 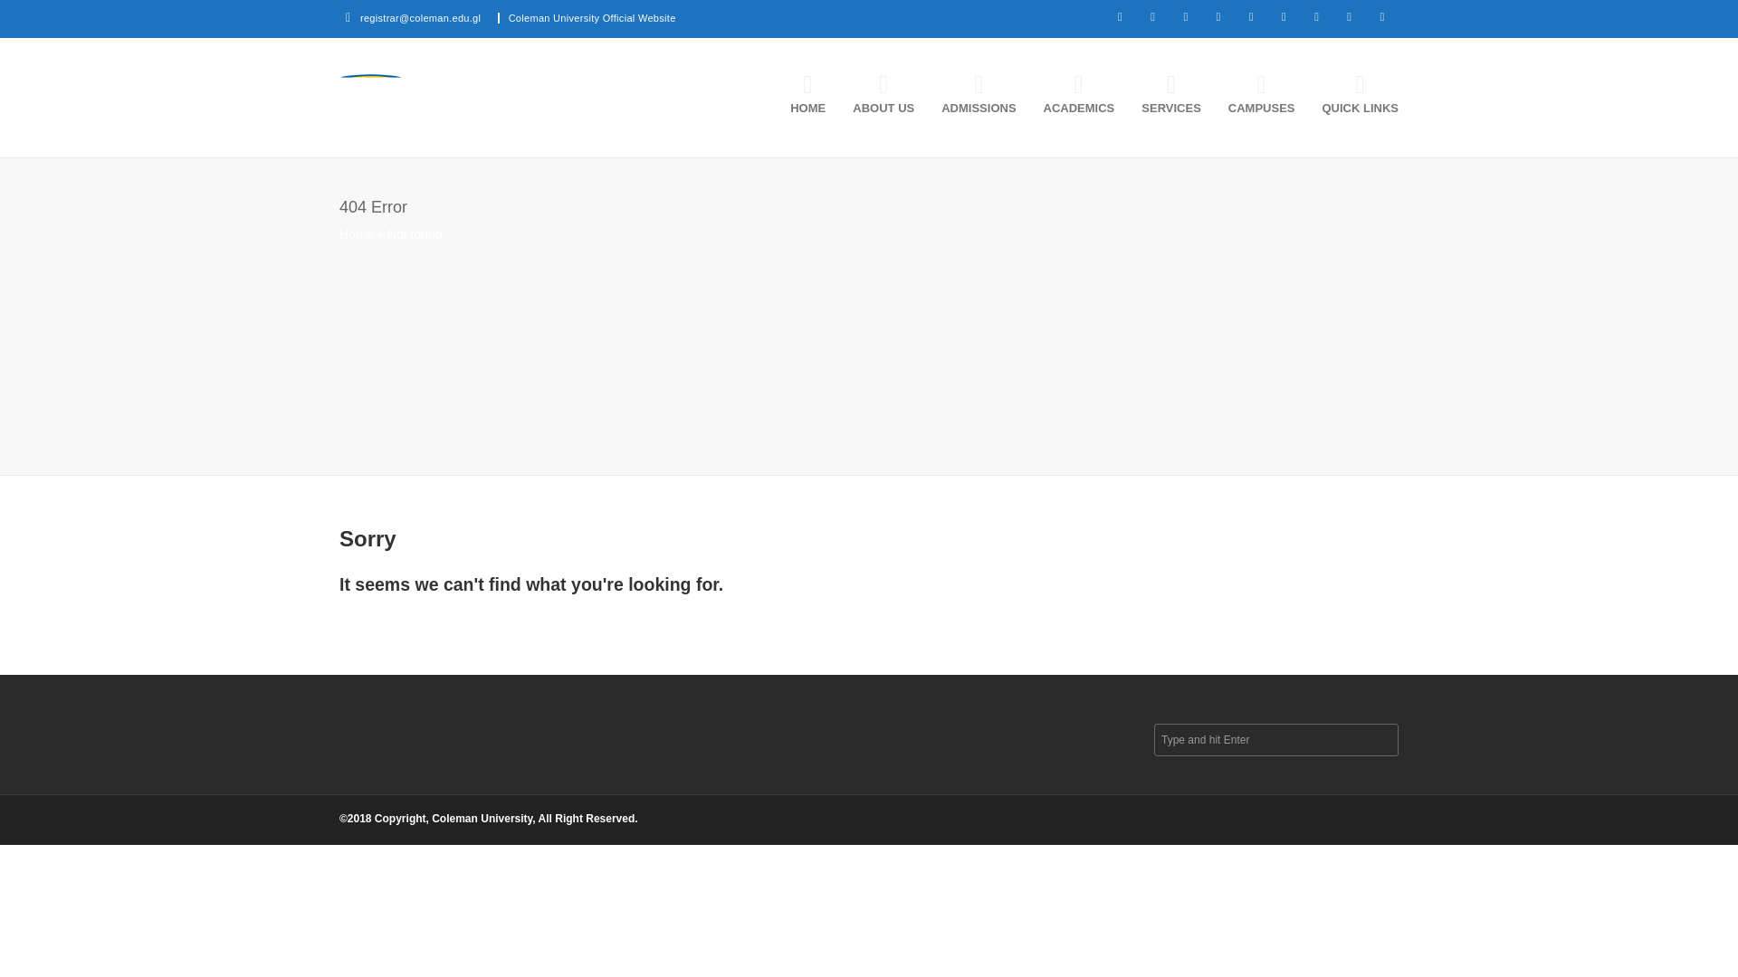 What do you see at coordinates (1186, 16) in the screenshot?
I see `Google Plus` at bounding box center [1186, 16].